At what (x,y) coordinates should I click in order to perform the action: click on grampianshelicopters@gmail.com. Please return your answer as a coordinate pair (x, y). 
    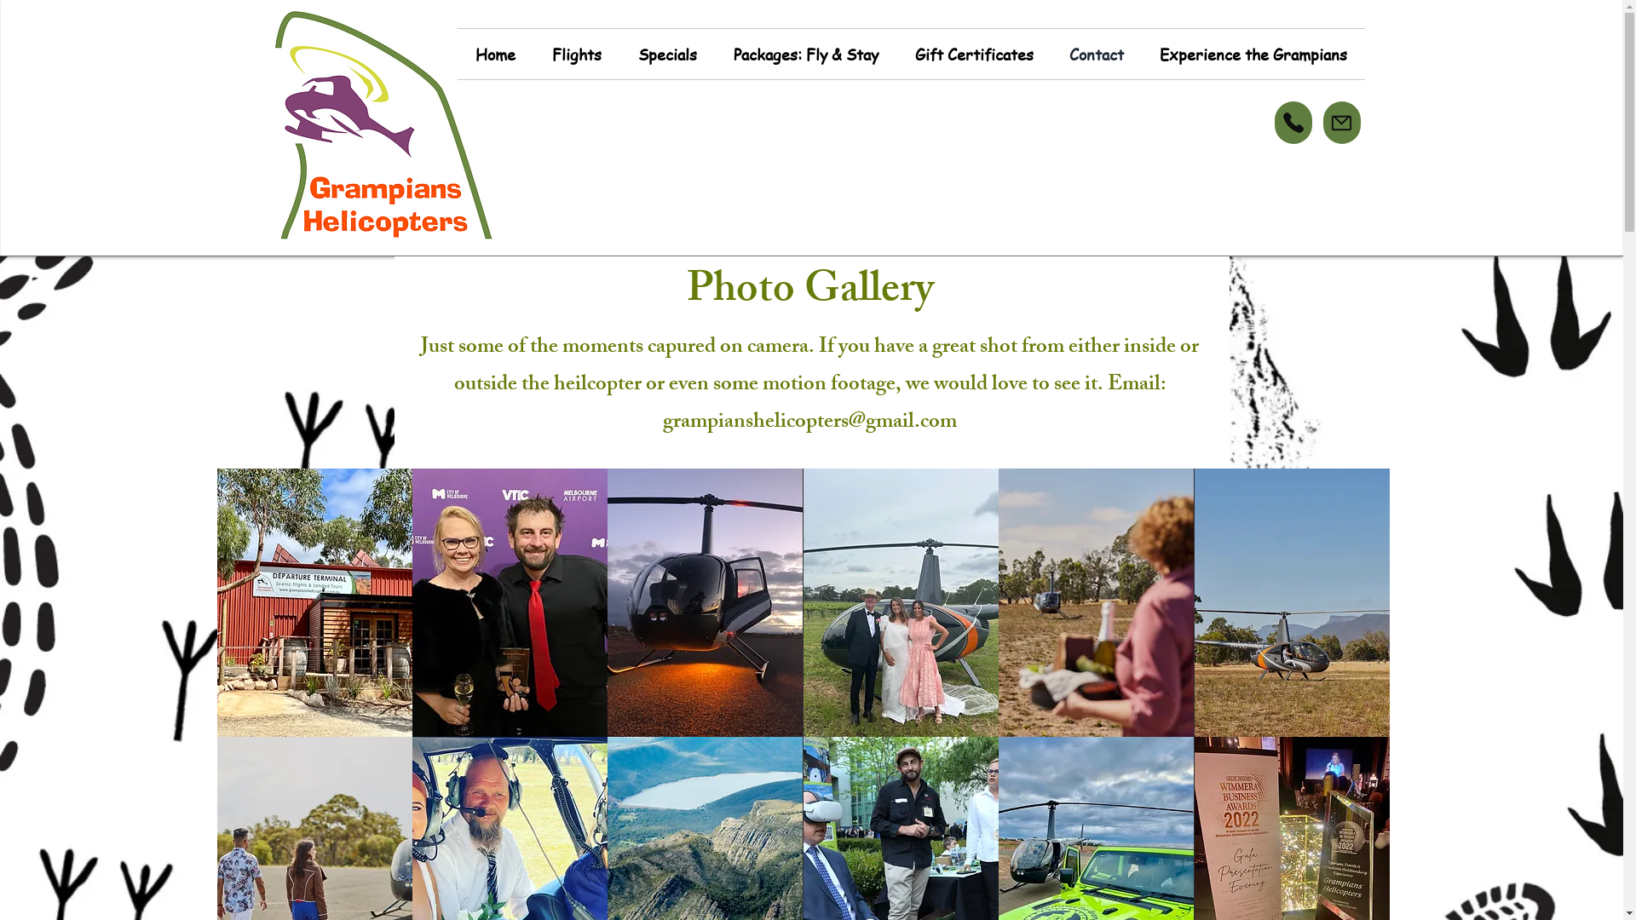
    Looking at the image, I should click on (809, 423).